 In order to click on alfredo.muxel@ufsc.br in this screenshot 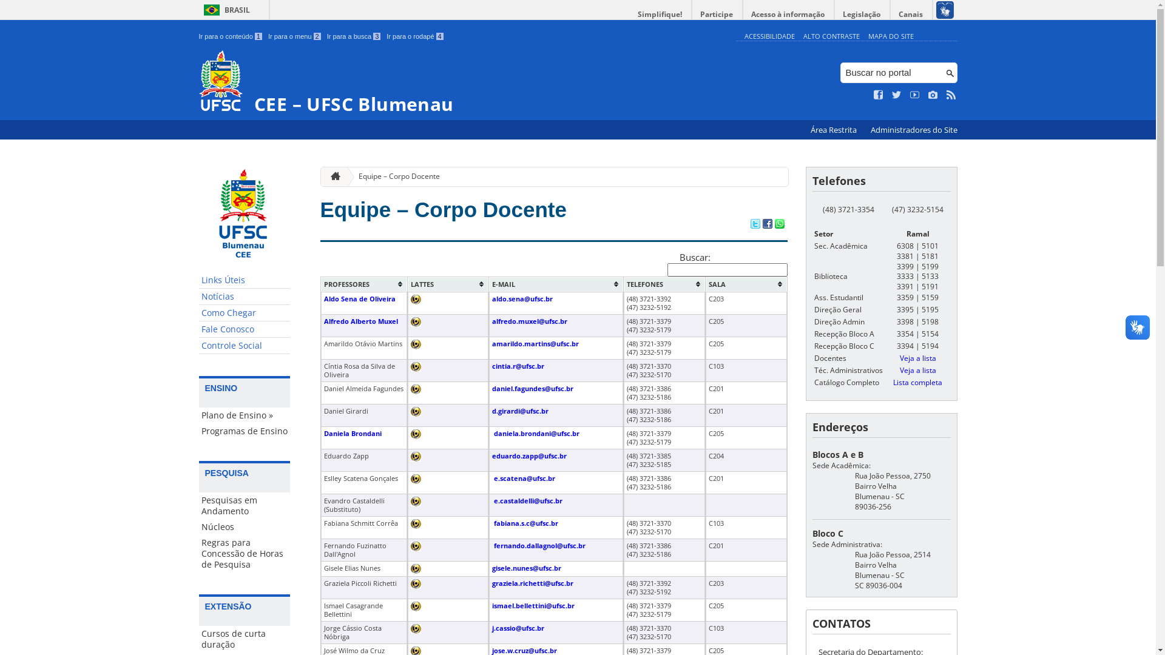, I will do `click(530, 321)`.